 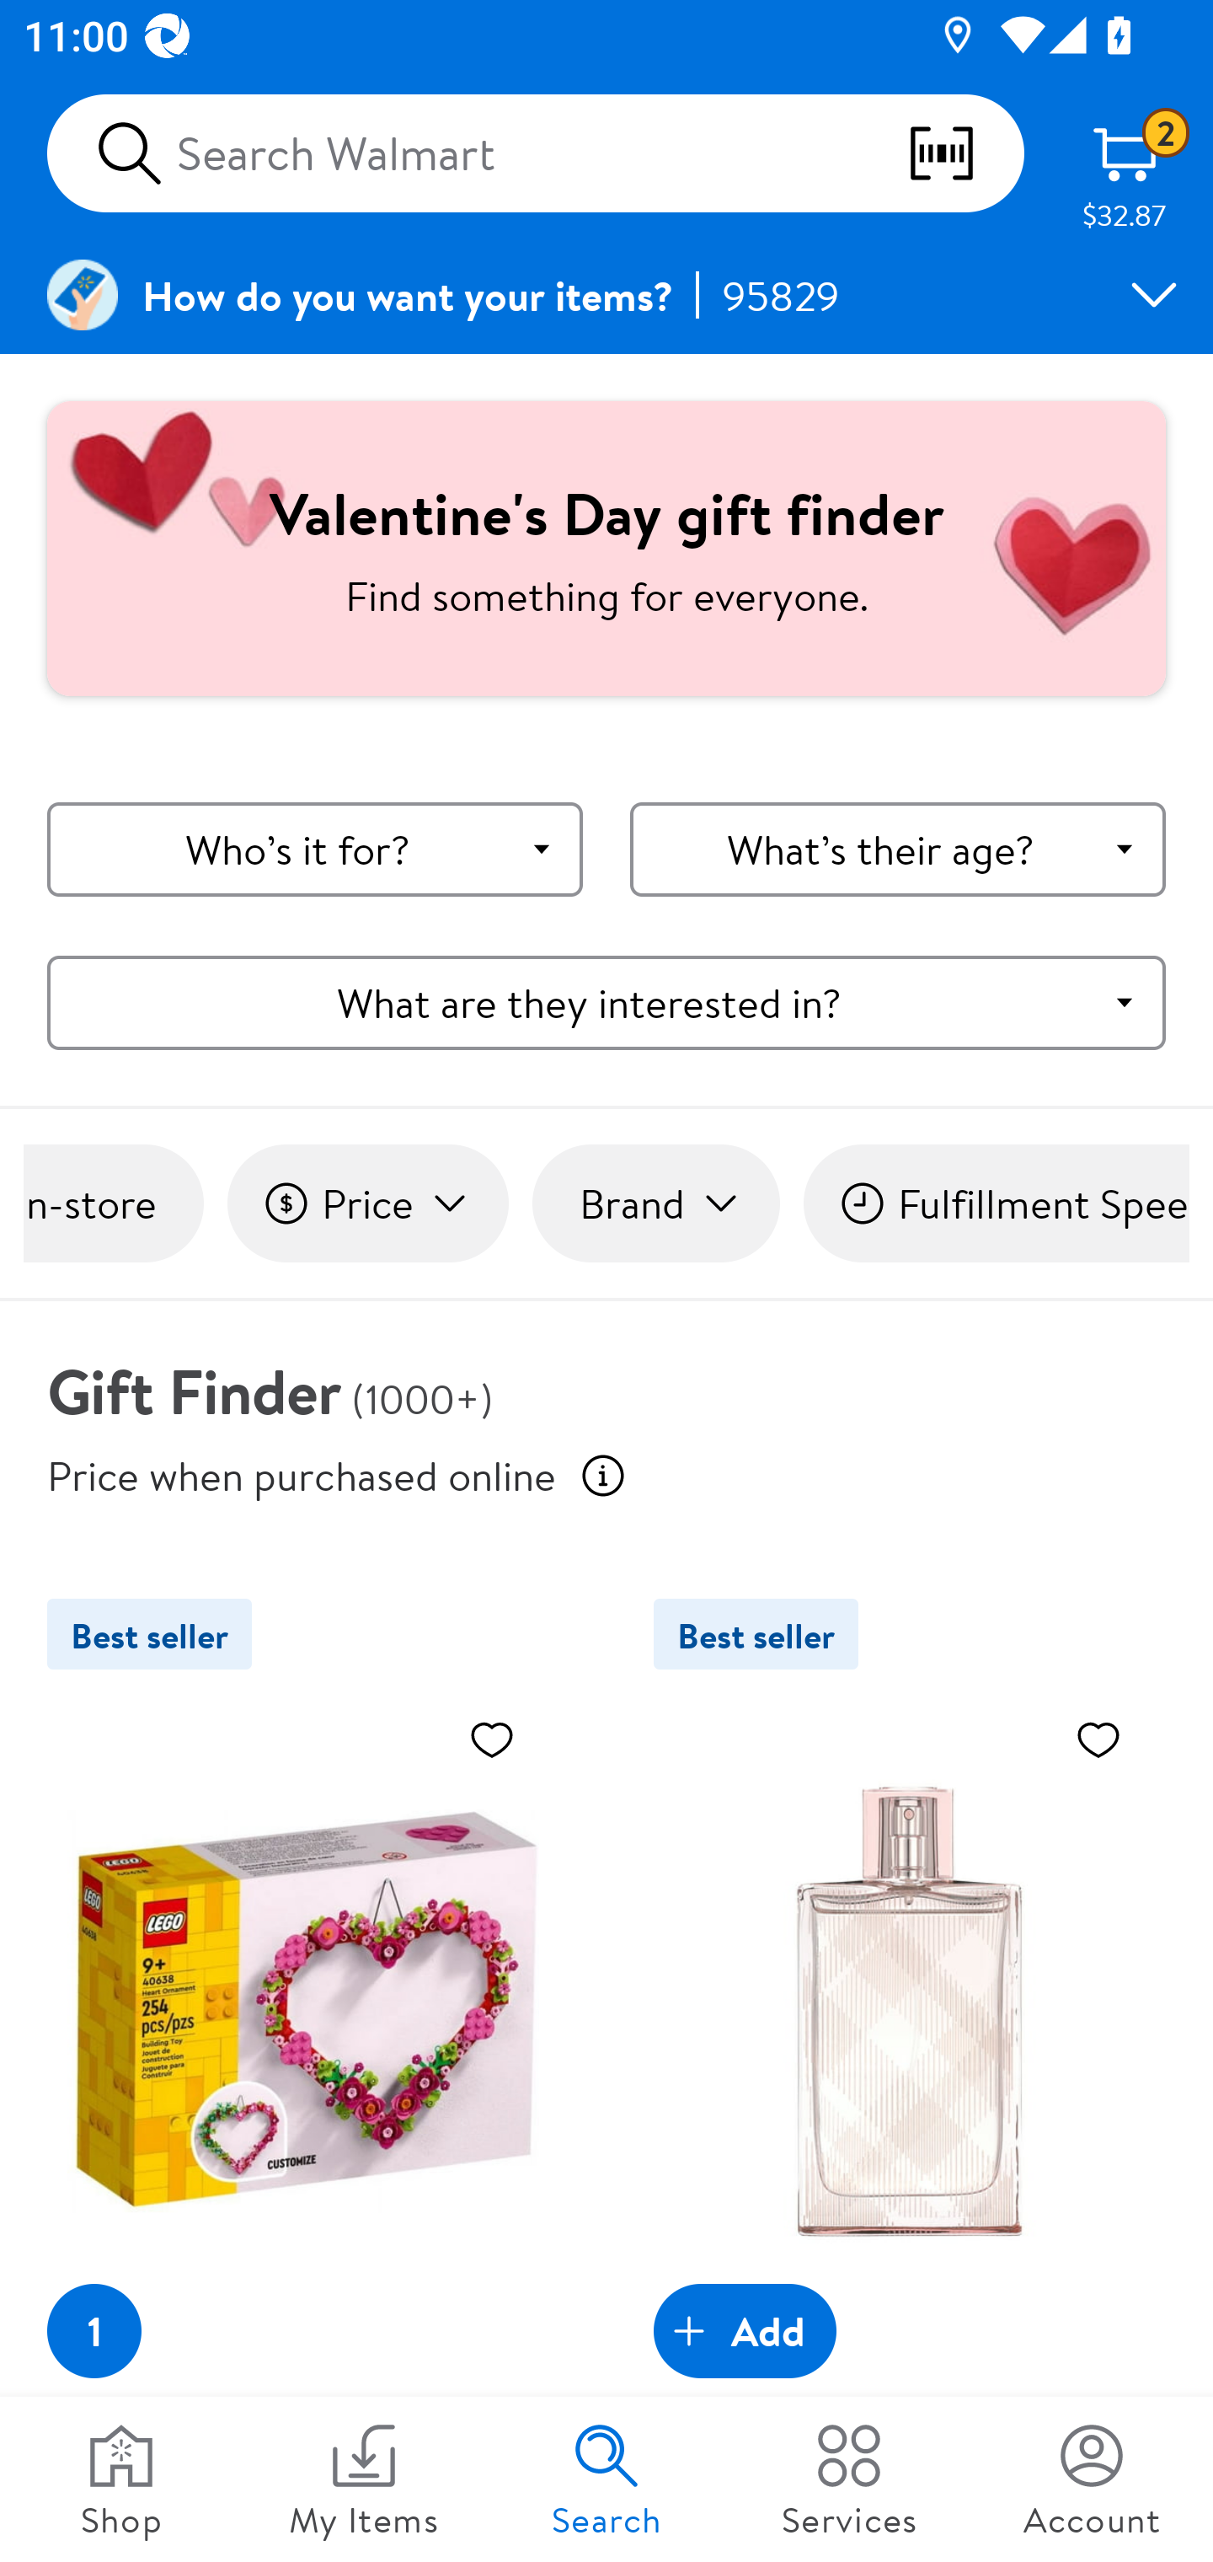 I want to click on Who’s it for?, so click(x=315, y=850).